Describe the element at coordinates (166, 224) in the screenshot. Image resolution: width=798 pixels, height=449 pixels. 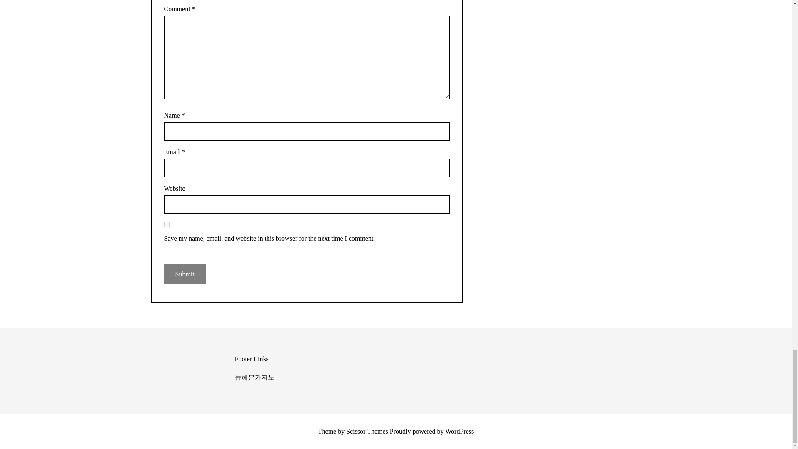
I see `yes` at that location.